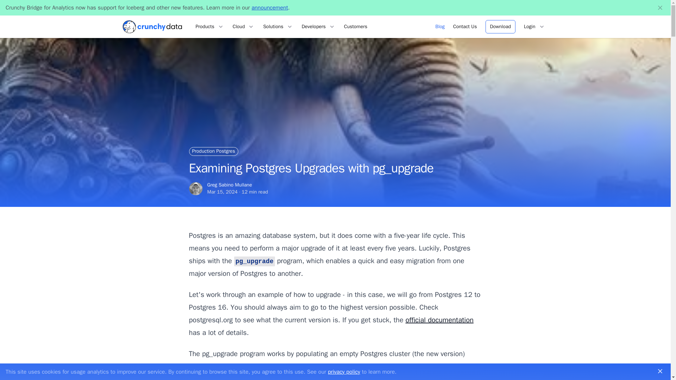 This screenshot has width=676, height=380. What do you see at coordinates (465, 27) in the screenshot?
I see `Contact Us` at bounding box center [465, 27].